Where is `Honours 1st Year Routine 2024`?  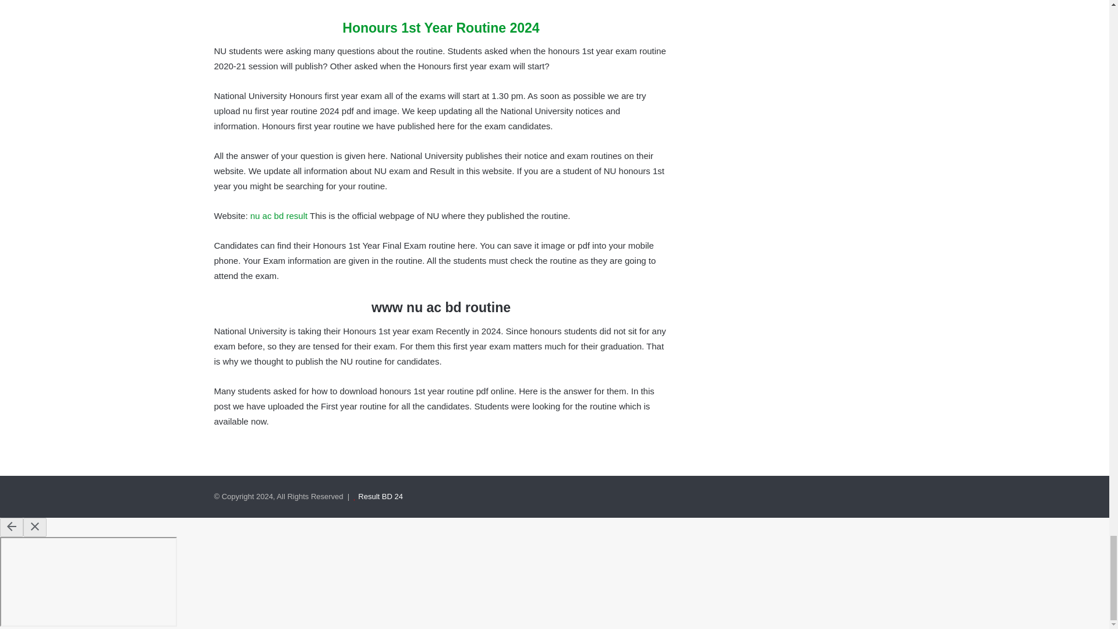 Honours 1st Year Routine 2024 is located at coordinates (440, 27).